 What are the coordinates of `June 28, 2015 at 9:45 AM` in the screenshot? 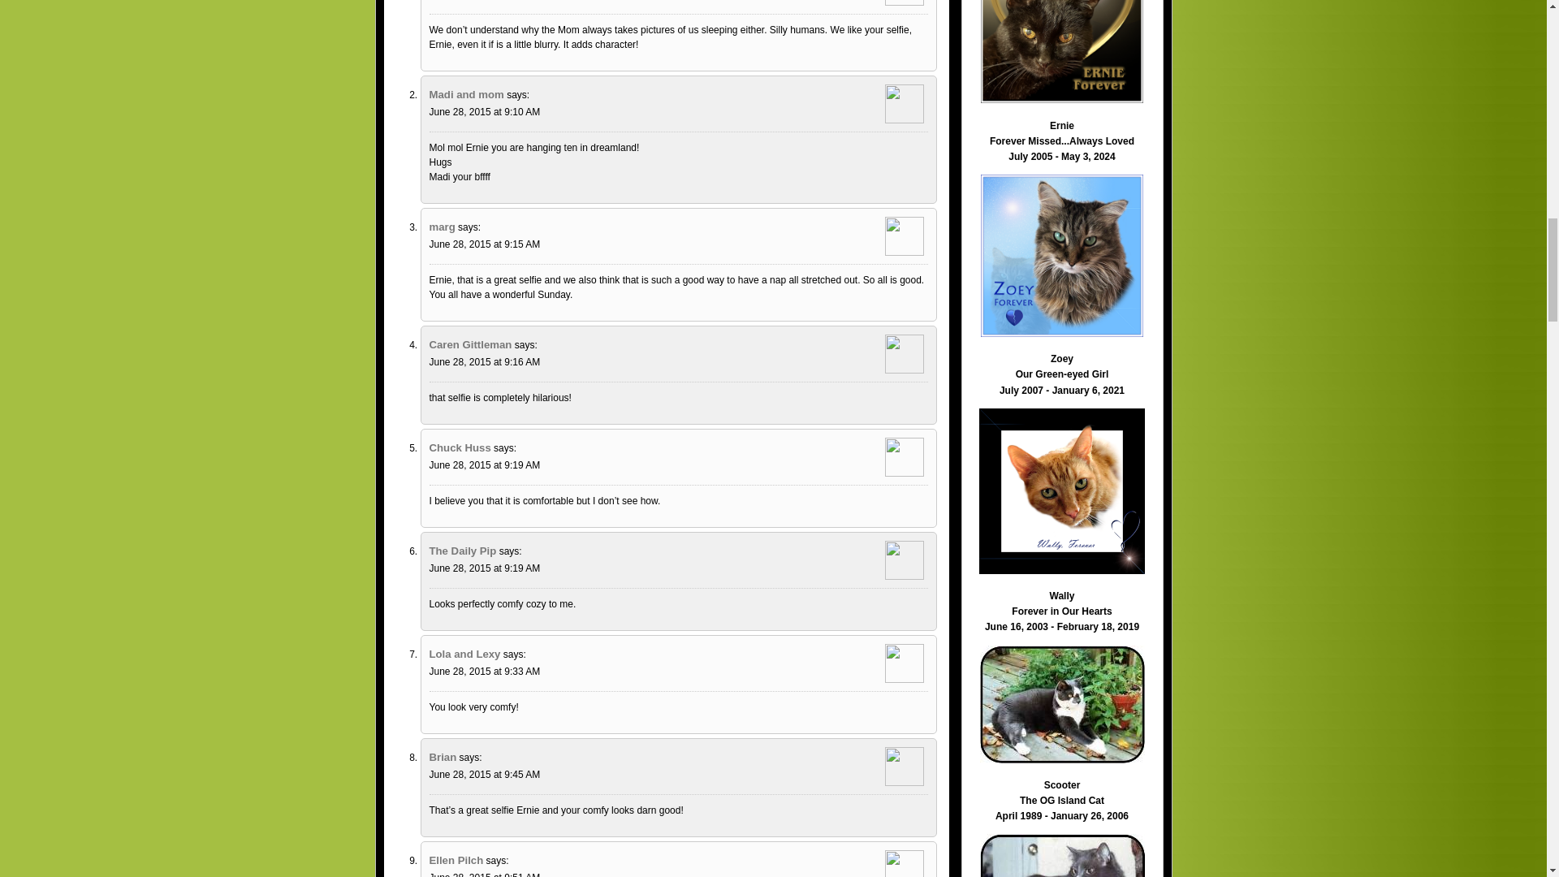 It's located at (484, 775).